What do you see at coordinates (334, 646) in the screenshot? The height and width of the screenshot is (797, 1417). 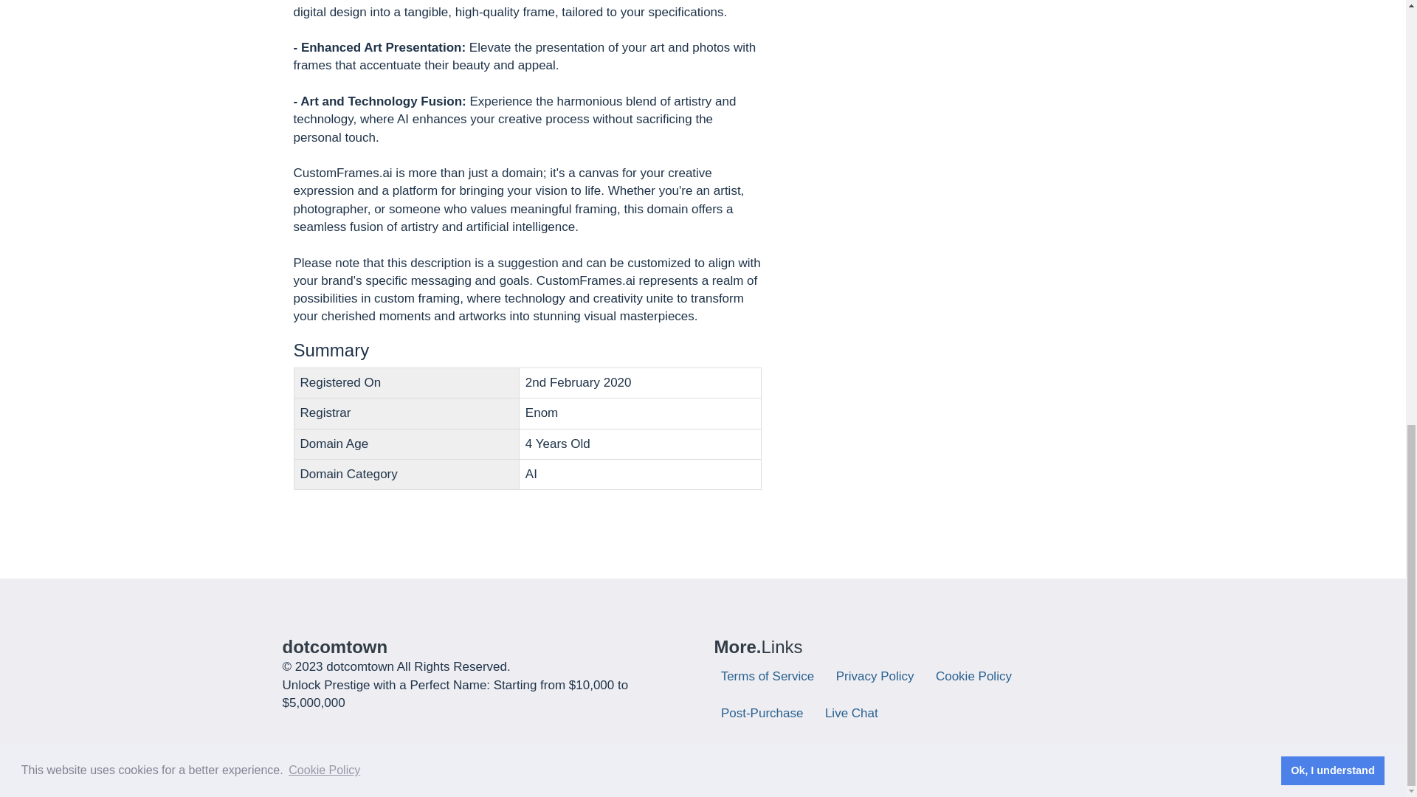 I see `dotcomtown` at bounding box center [334, 646].